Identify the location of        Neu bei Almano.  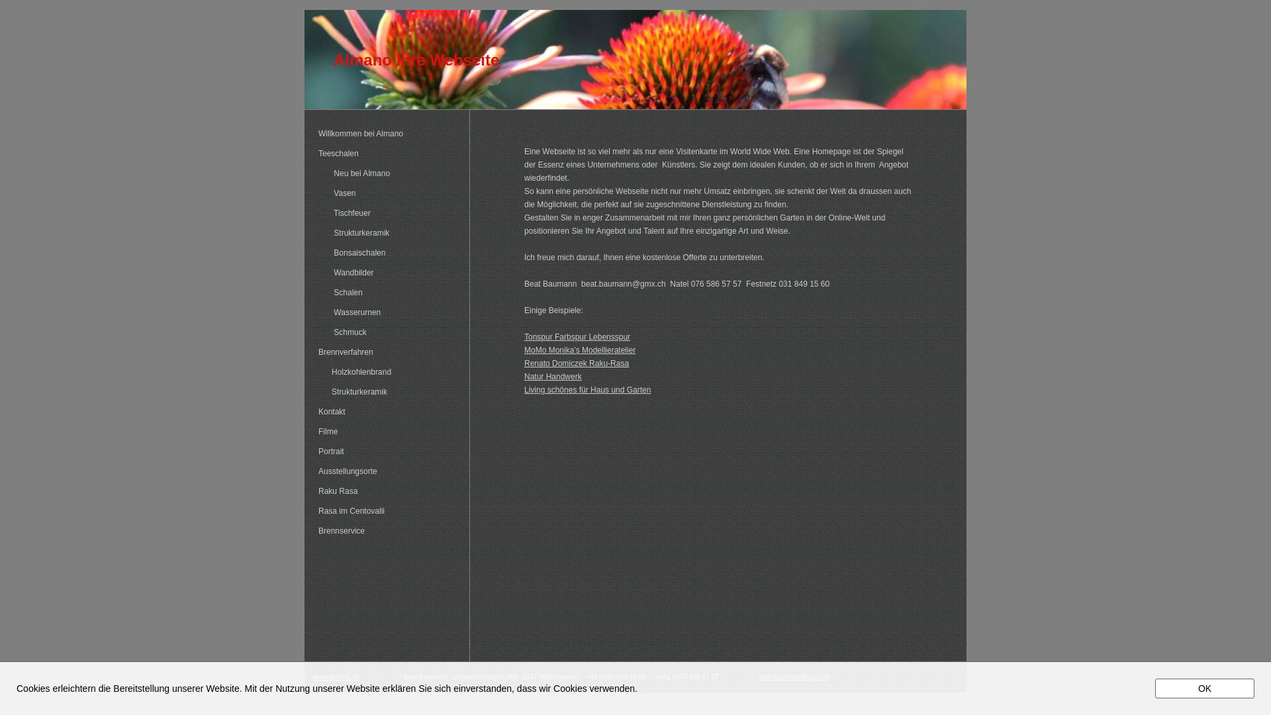
(385, 174).